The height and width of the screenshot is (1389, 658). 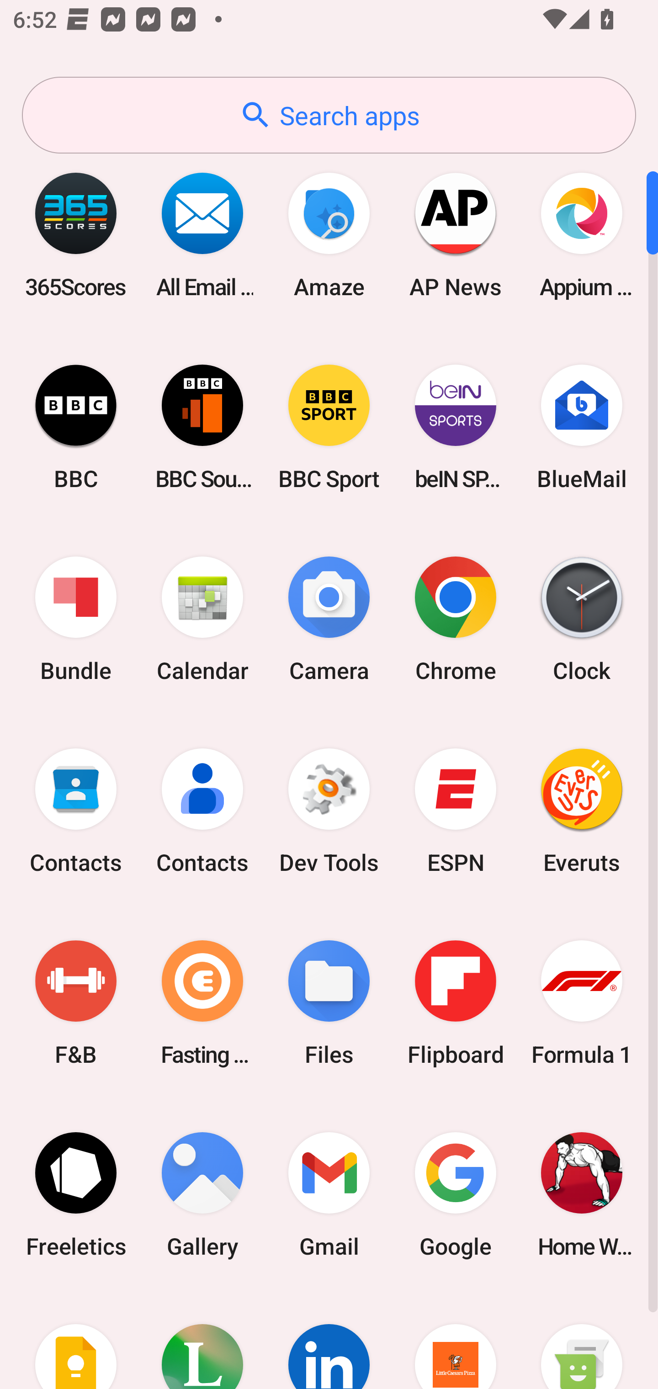 What do you see at coordinates (582, 427) in the screenshot?
I see `BlueMail` at bounding box center [582, 427].